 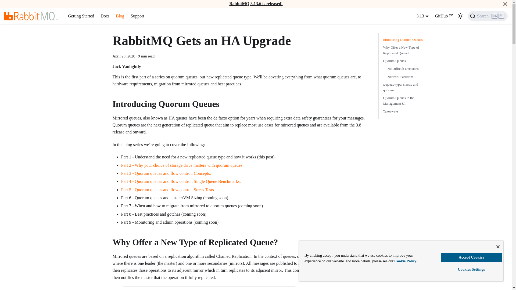 What do you see at coordinates (168, 190) in the screenshot?
I see `Part 5 - Quorum queues and flow control. Stress Tests.` at bounding box center [168, 190].